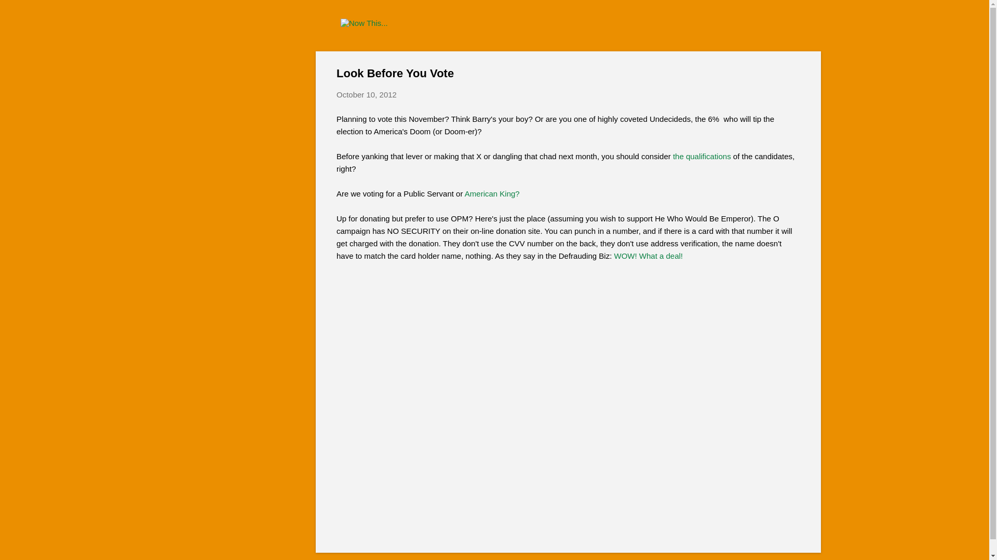  What do you see at coordinates (367, 94) in the screenshot?
I see `permanent link` at bounding box center [367, 94].